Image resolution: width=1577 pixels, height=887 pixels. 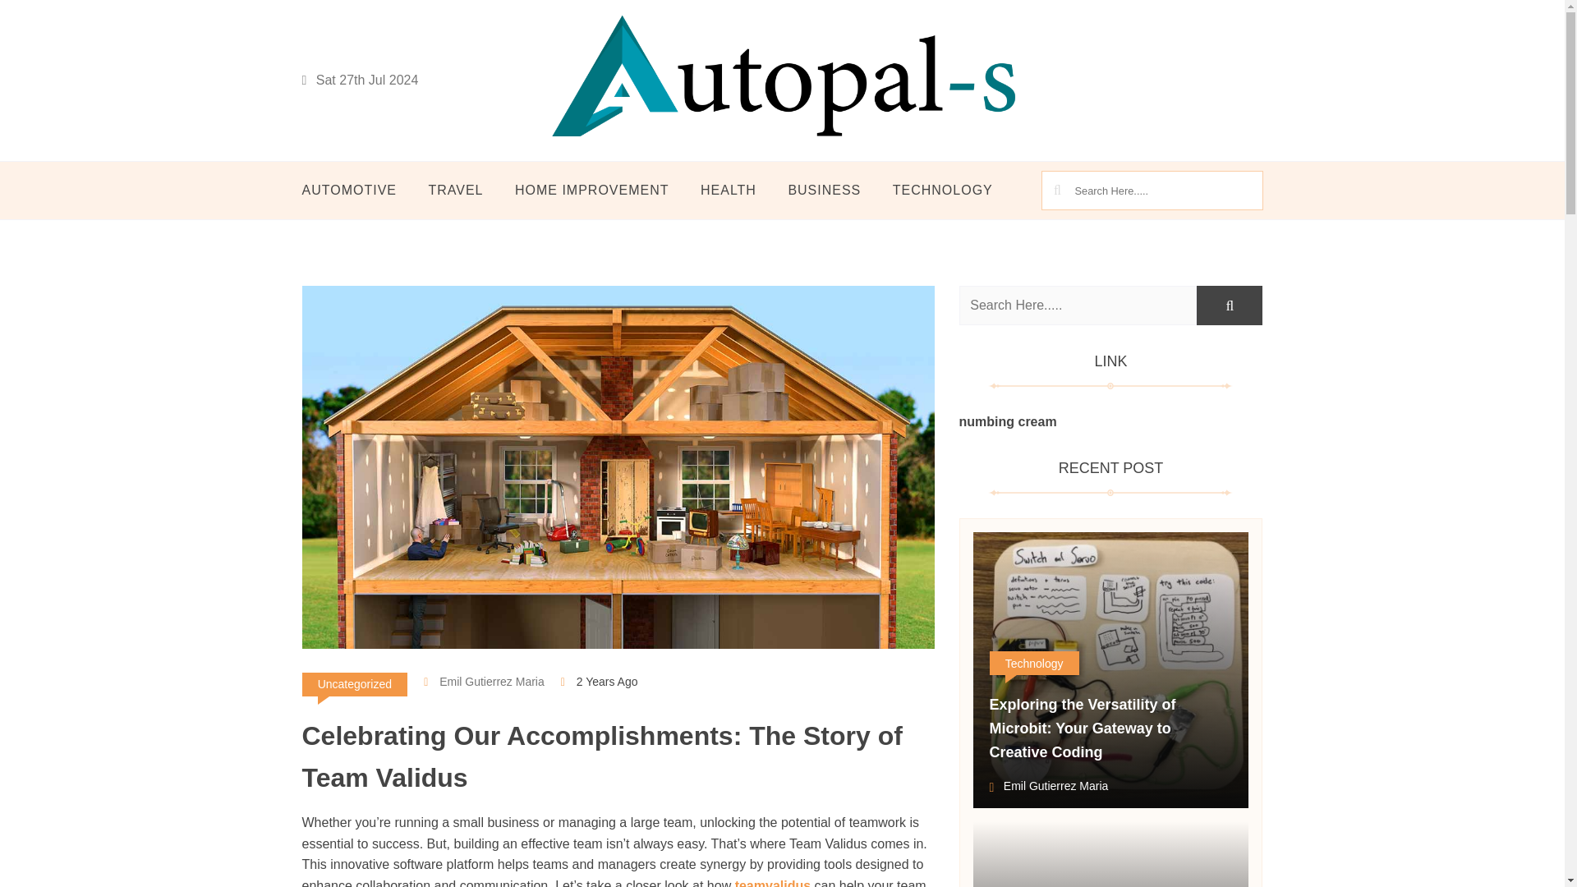 What do you see at coordinates (772, 883) in the screenshot?
I see `teamvalidus` at bounding box center [772, 883].